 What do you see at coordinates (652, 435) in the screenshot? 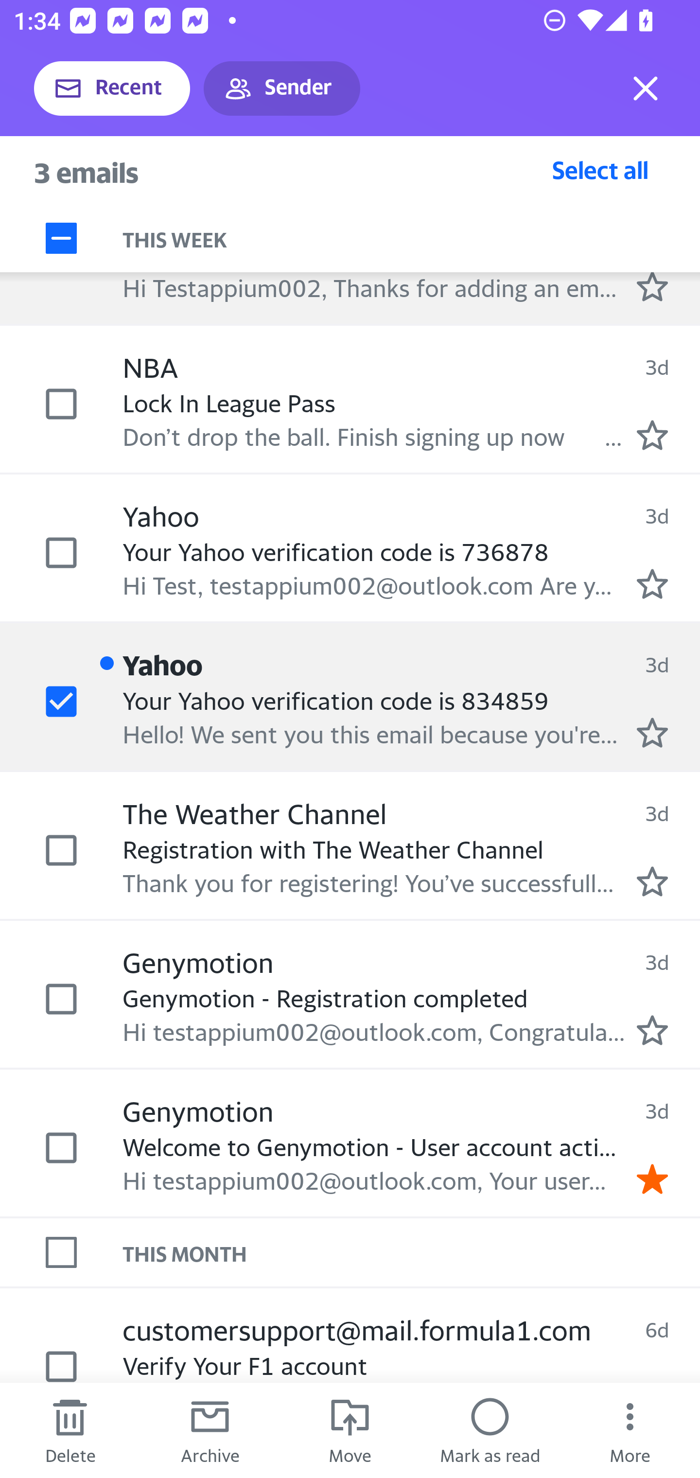
I see `Mark as starred.` at bounding box center [652, 435].